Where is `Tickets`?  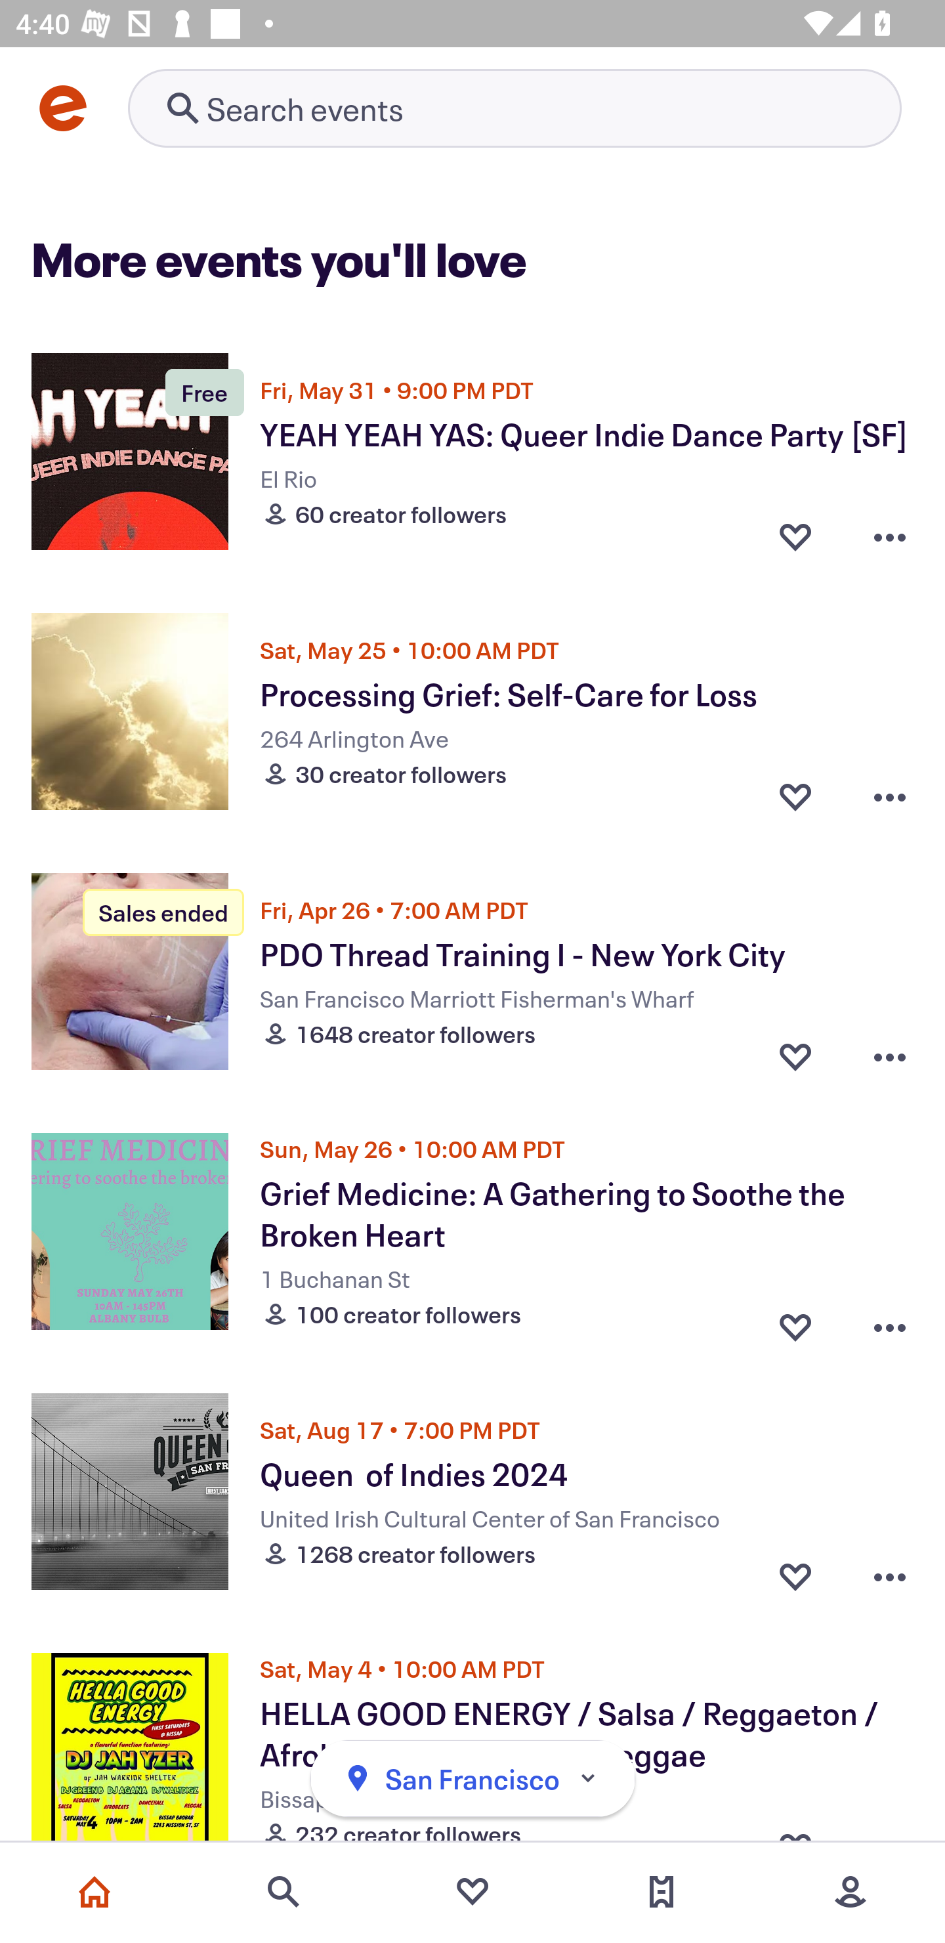
Tickets is located at coordinates (661, 1892).